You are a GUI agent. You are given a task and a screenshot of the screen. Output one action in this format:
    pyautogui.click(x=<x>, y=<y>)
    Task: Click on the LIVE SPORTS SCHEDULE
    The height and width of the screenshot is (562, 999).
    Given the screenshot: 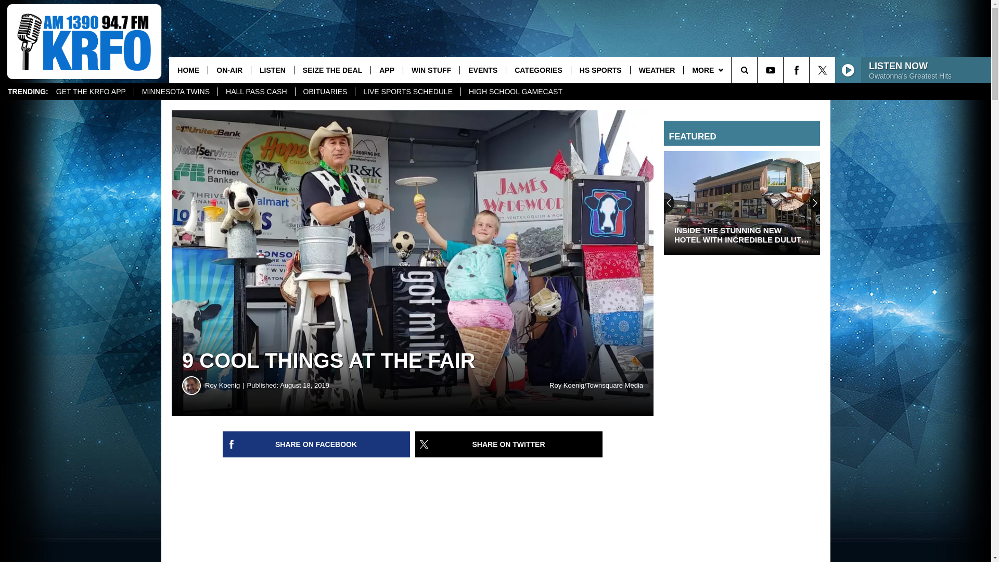 What is the action you would take?
    pyautogui.click(x=407, y=92)
    